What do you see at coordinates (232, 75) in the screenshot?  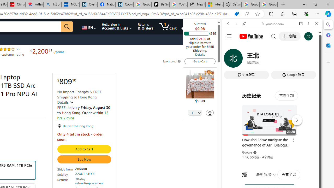 I see `Global web icon` at bounding box center [232, 75].